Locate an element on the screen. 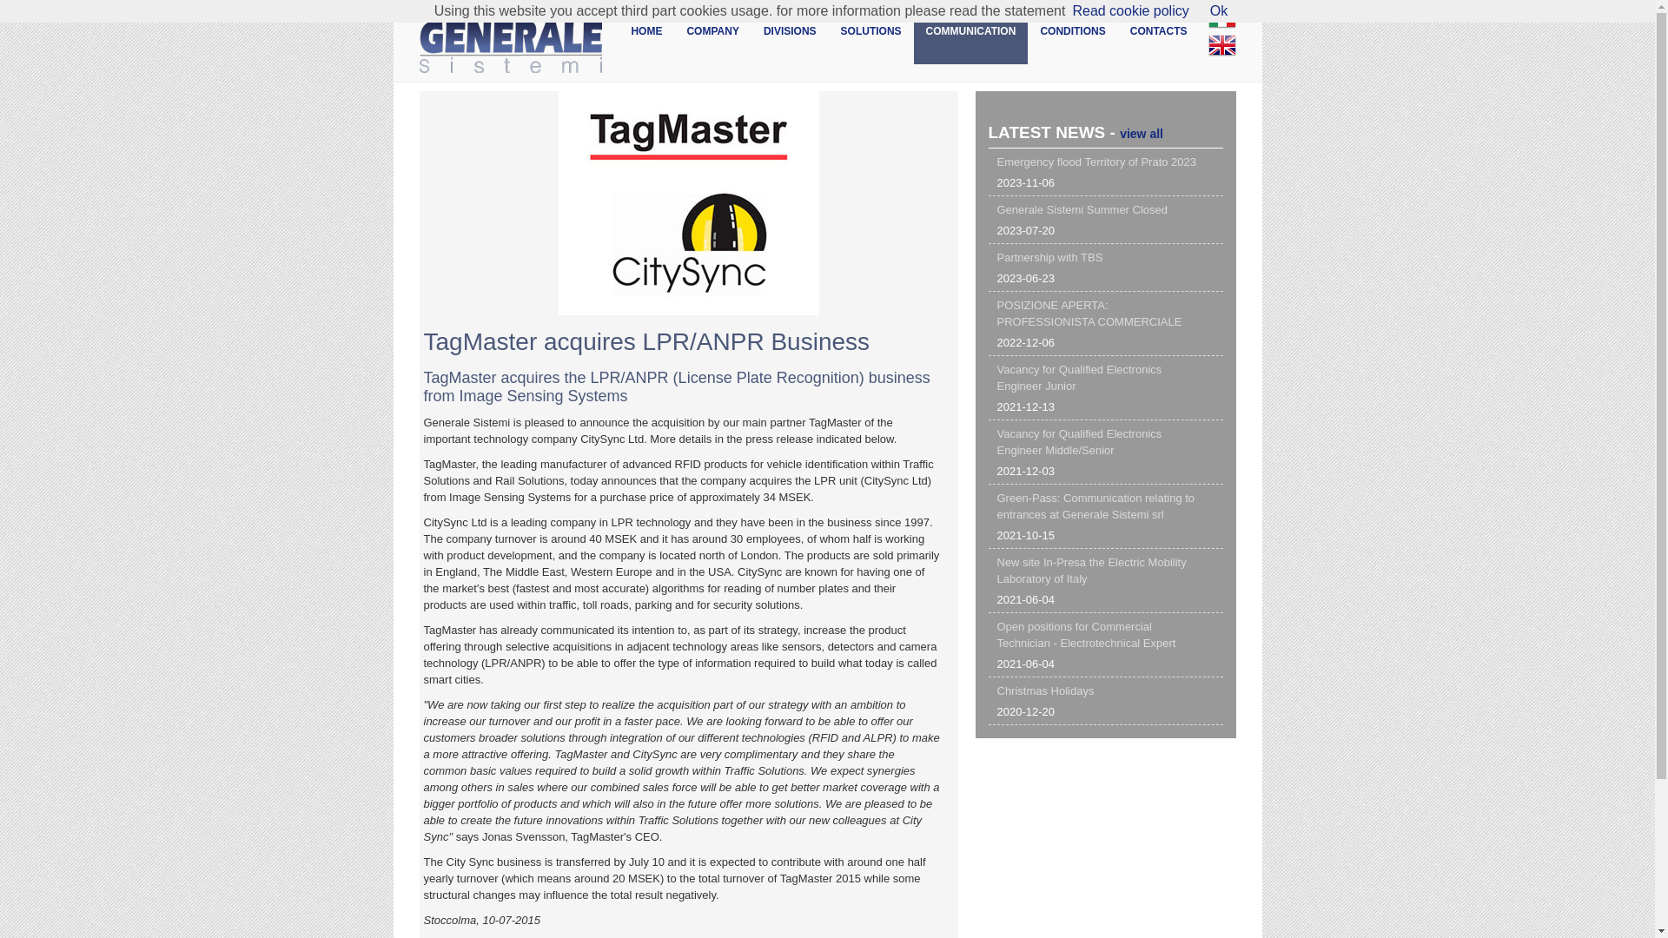 The width and height of the screenshot is (1668, 938). HOME is located at coordinates (1105, 323).